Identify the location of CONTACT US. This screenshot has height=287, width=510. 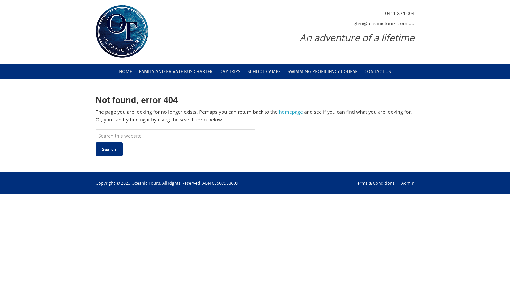
(378, 71).